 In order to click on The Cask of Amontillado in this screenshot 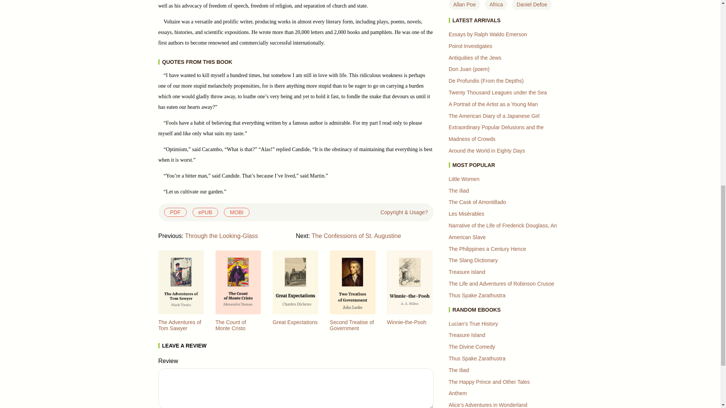, I will do `click(477, 202)`.